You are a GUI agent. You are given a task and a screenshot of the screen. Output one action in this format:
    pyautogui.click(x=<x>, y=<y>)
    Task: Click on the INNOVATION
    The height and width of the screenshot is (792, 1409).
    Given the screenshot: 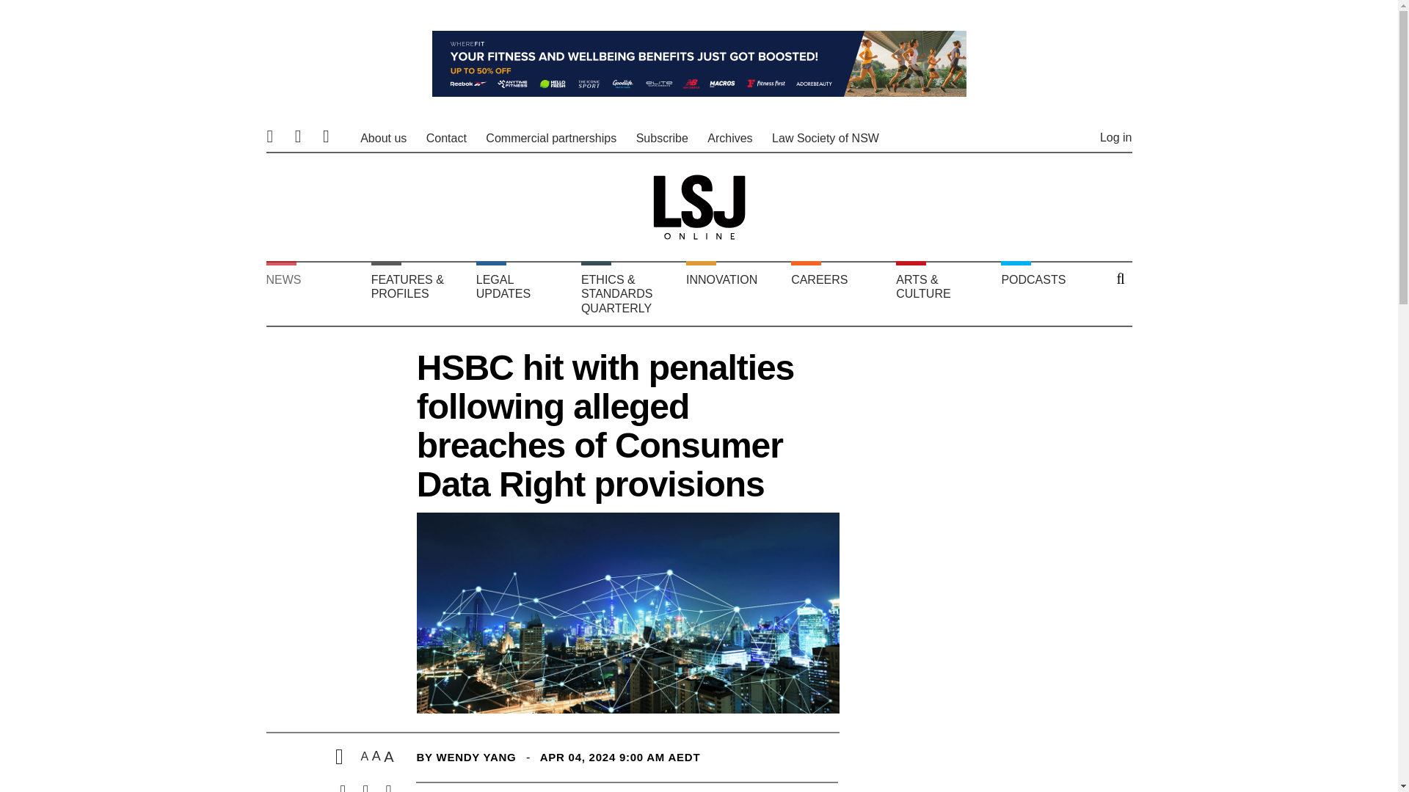 What is the action you would take?
    pyautogui.click(x=735, y=293)
    